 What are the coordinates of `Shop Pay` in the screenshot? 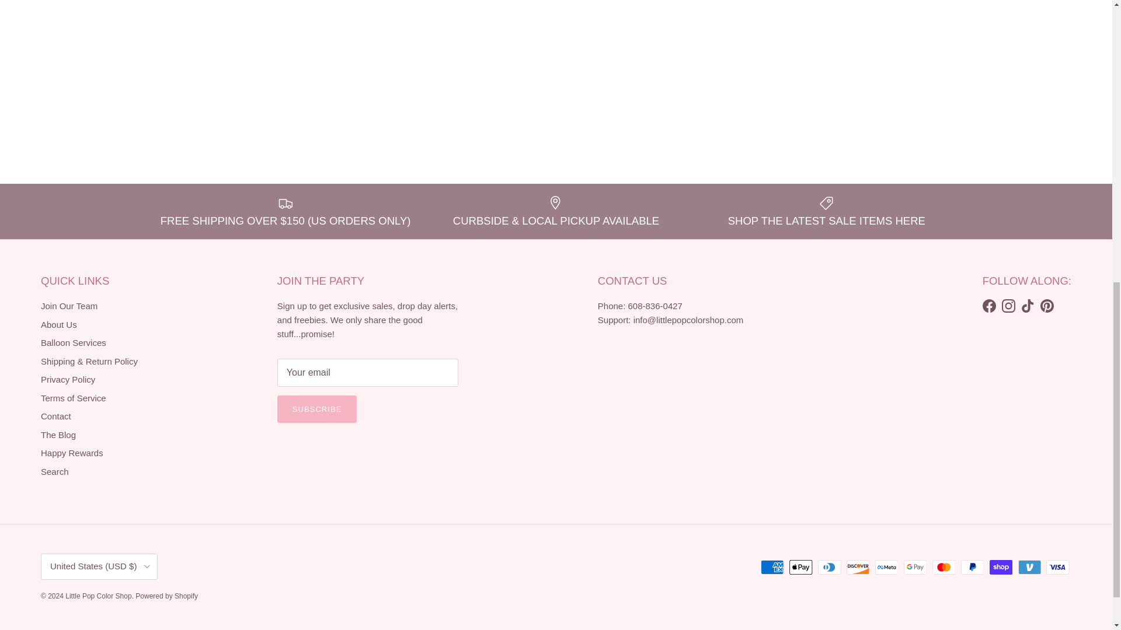 It's located at (1001, 567).